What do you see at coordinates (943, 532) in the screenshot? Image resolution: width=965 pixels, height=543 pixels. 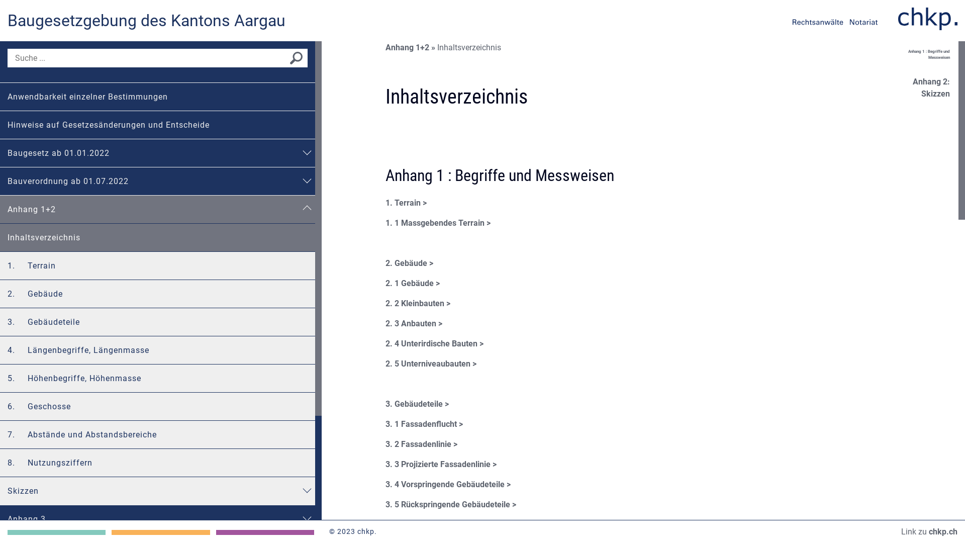 I see `chkp.ch` at bounding box center [943, 532].